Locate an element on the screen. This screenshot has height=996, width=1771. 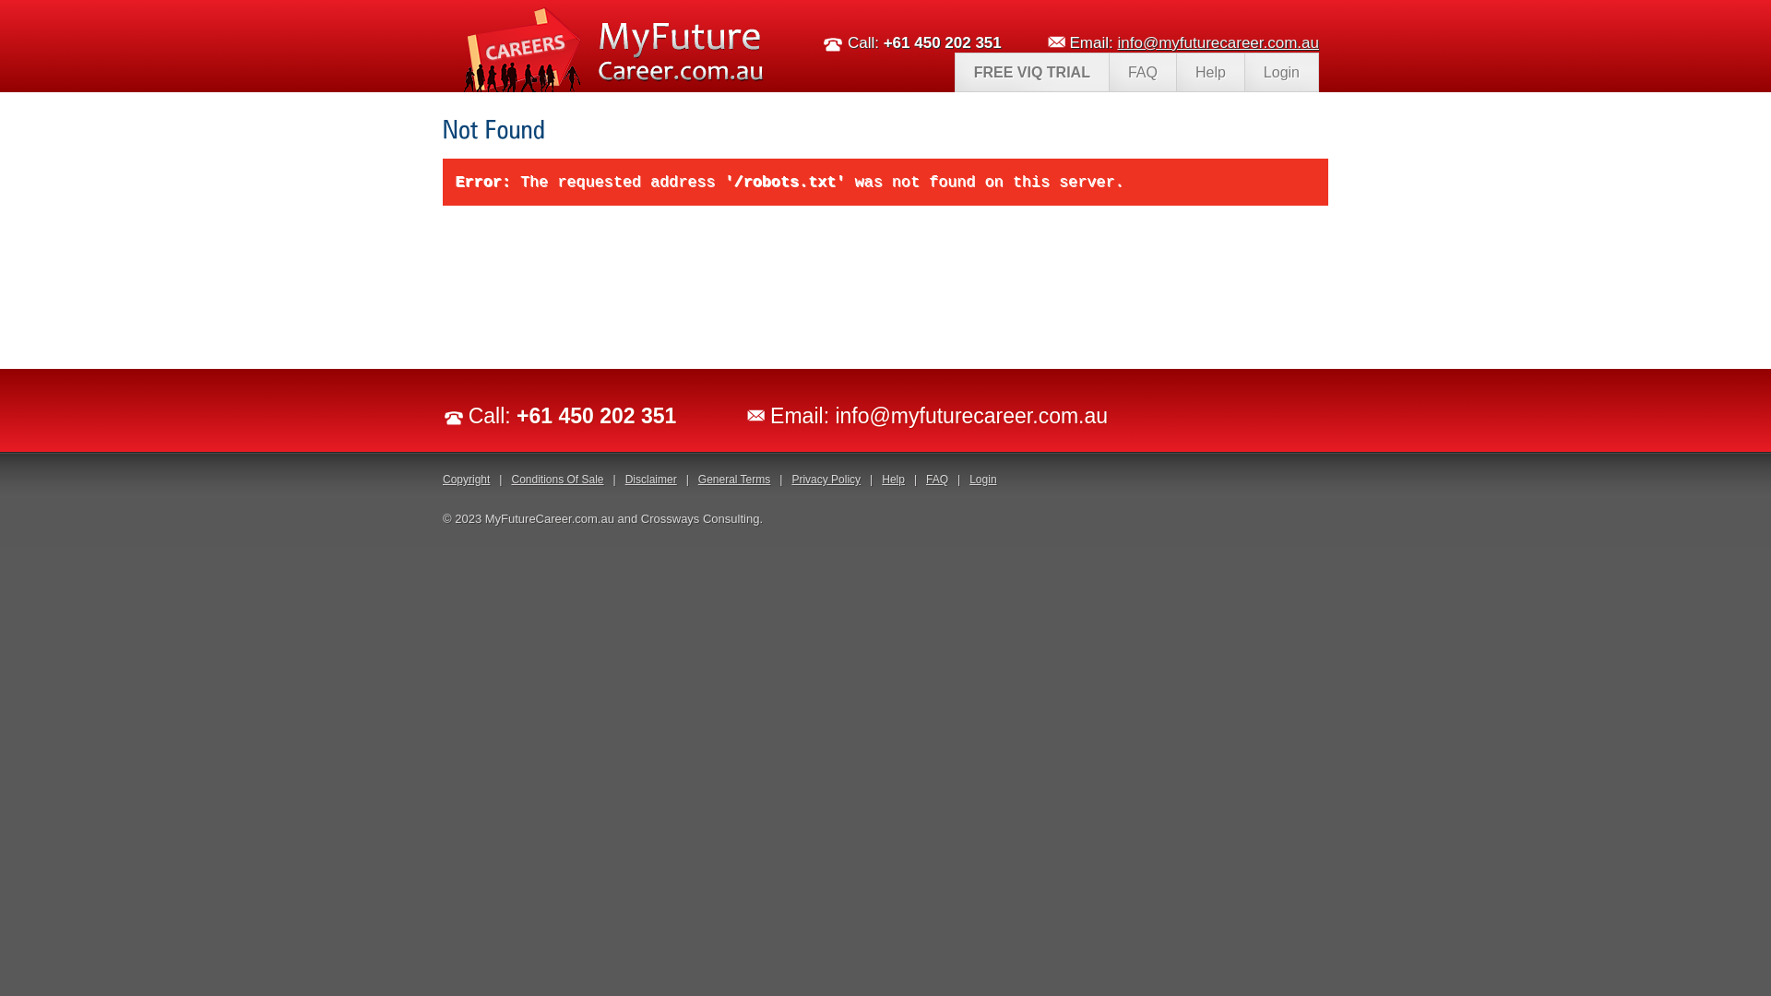
Conditions Of Sale is located at coordinates (557, 480).